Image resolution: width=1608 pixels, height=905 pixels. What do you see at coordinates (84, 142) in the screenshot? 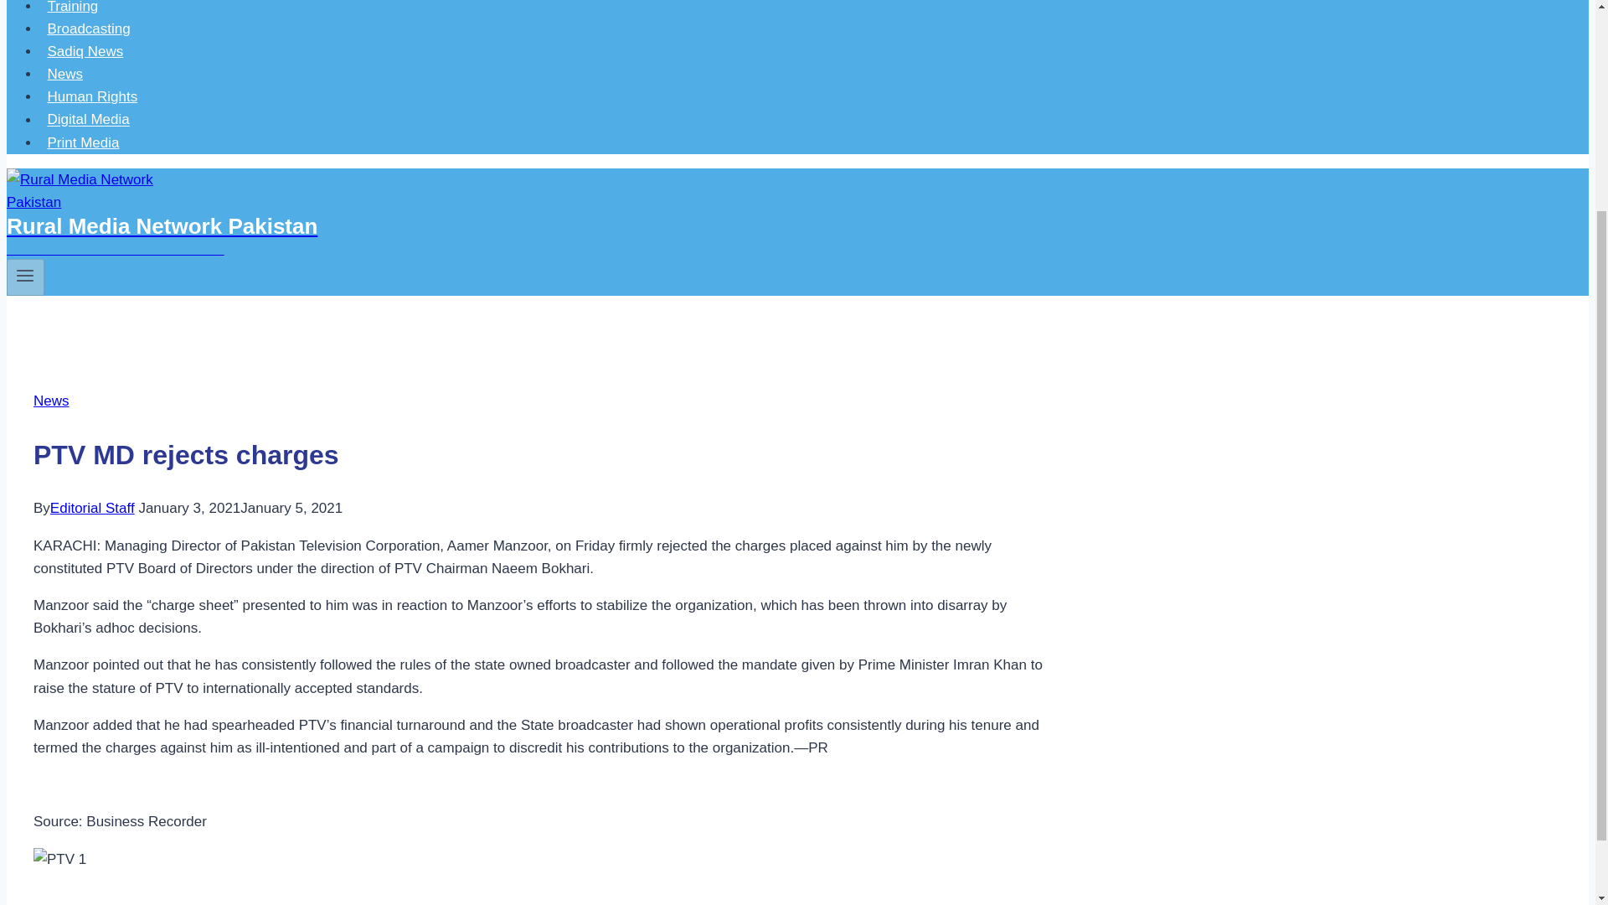
I see `Print Media` at bounding box center [84, 142].